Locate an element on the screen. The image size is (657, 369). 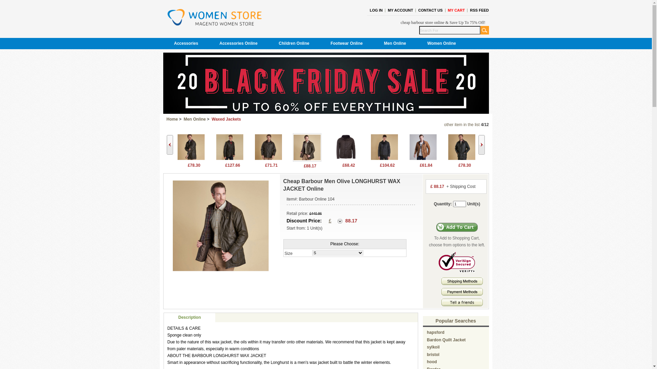
black friday barbour is located at coordinates (326, 112).